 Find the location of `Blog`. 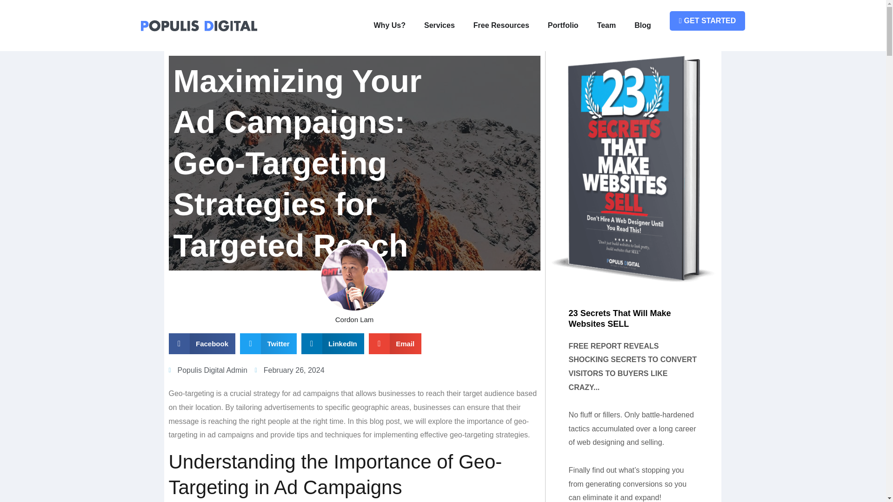

Blog is located at coordinates (643, 25).